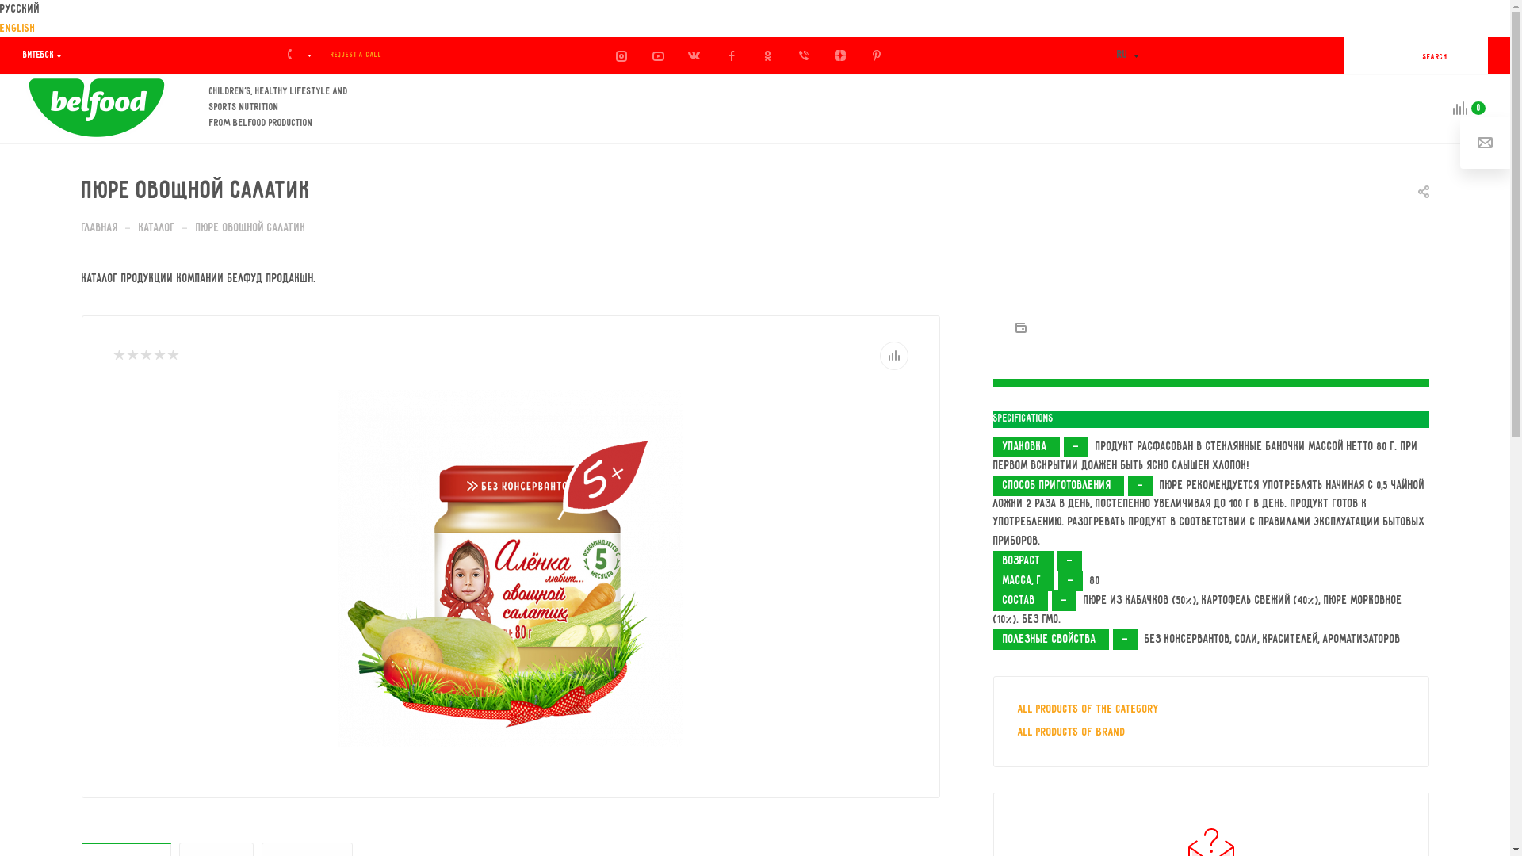 This screenshot has width=1522, height=856. I want to click on Pinterest, so click(878, 55).